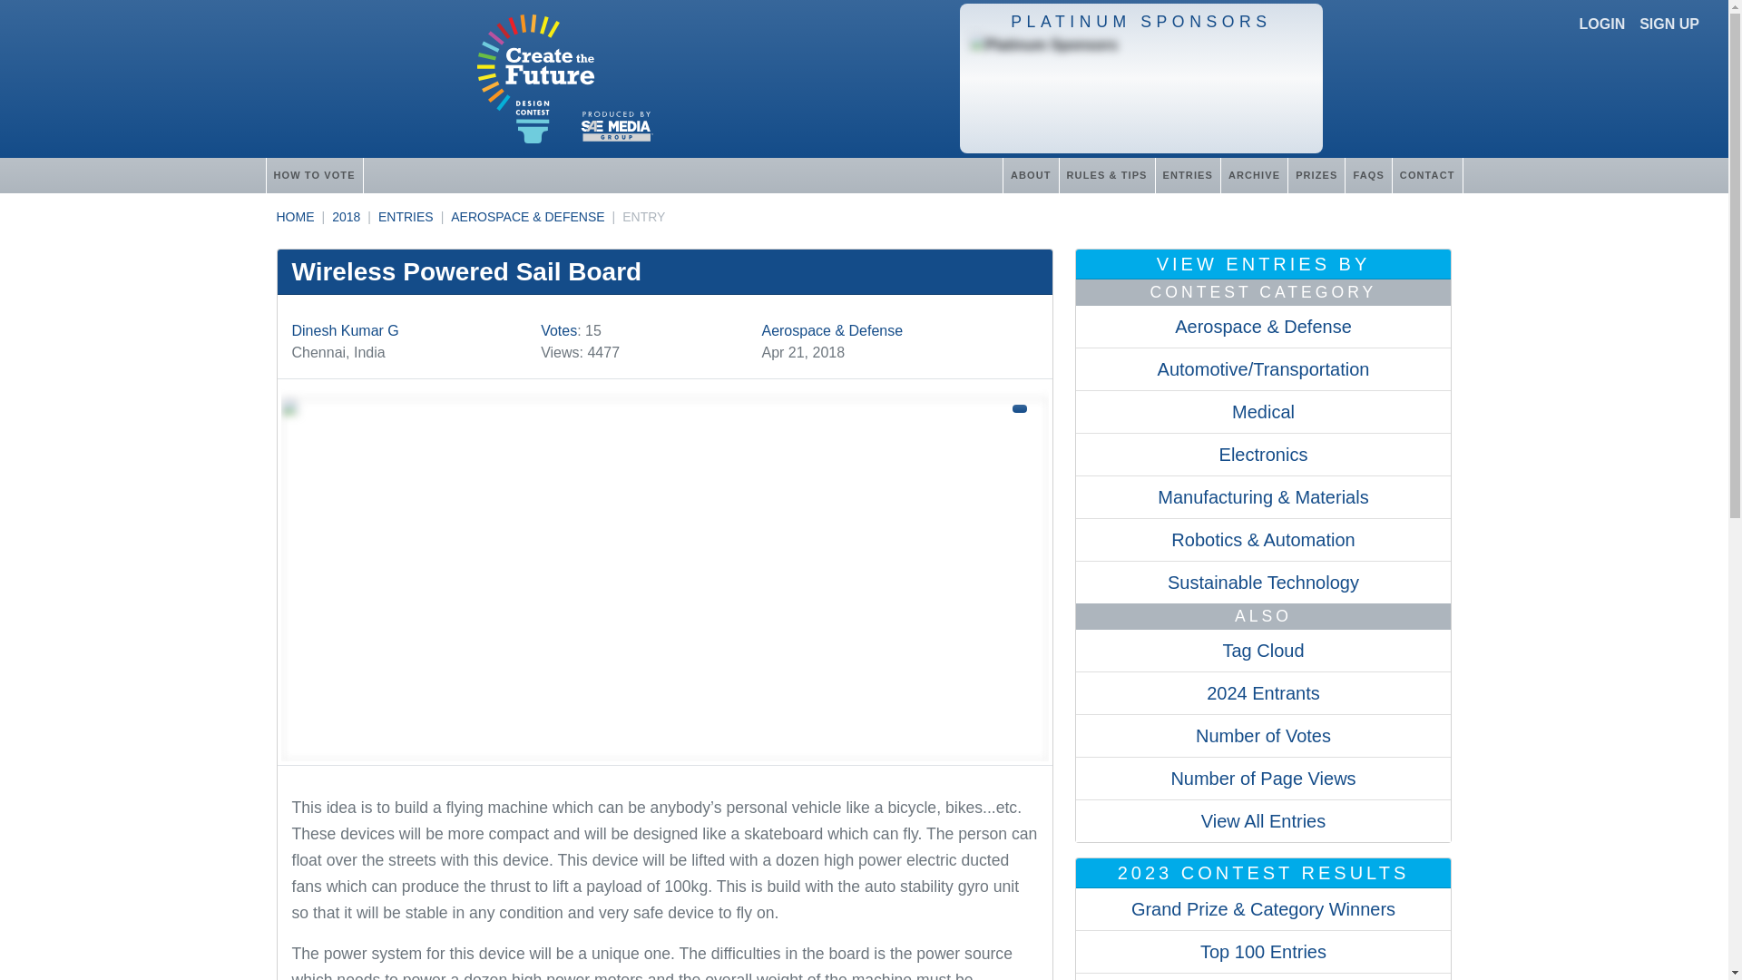  I want to click on PRIZES, so click(1316, 174).